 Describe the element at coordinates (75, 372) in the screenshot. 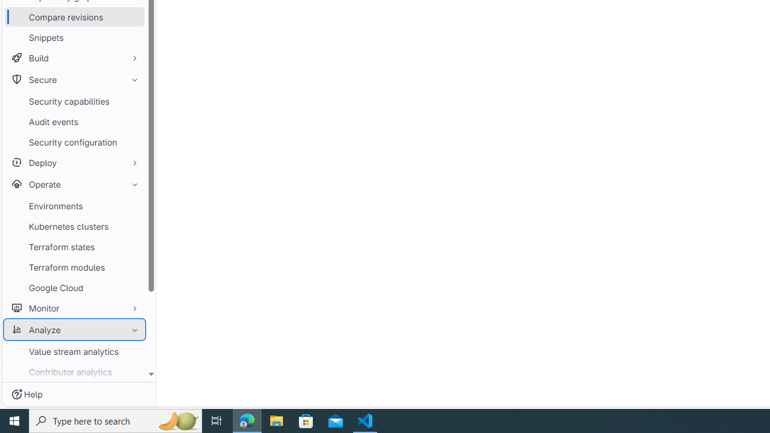

I see `Contributor analytics` at that location.